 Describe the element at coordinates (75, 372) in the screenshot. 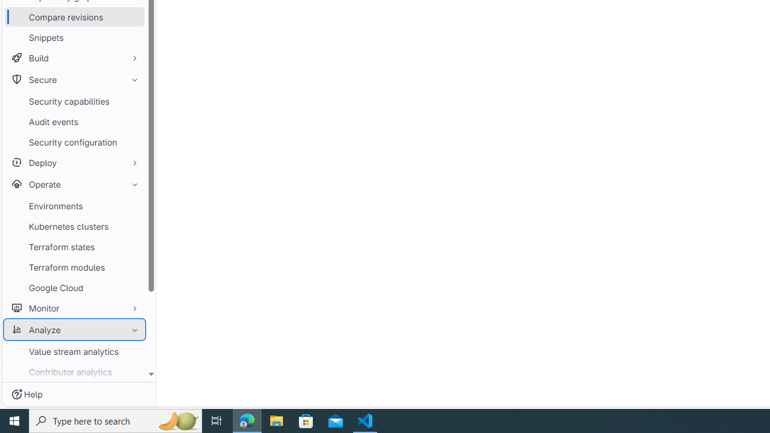

I see `Contributor analytics` at that location.